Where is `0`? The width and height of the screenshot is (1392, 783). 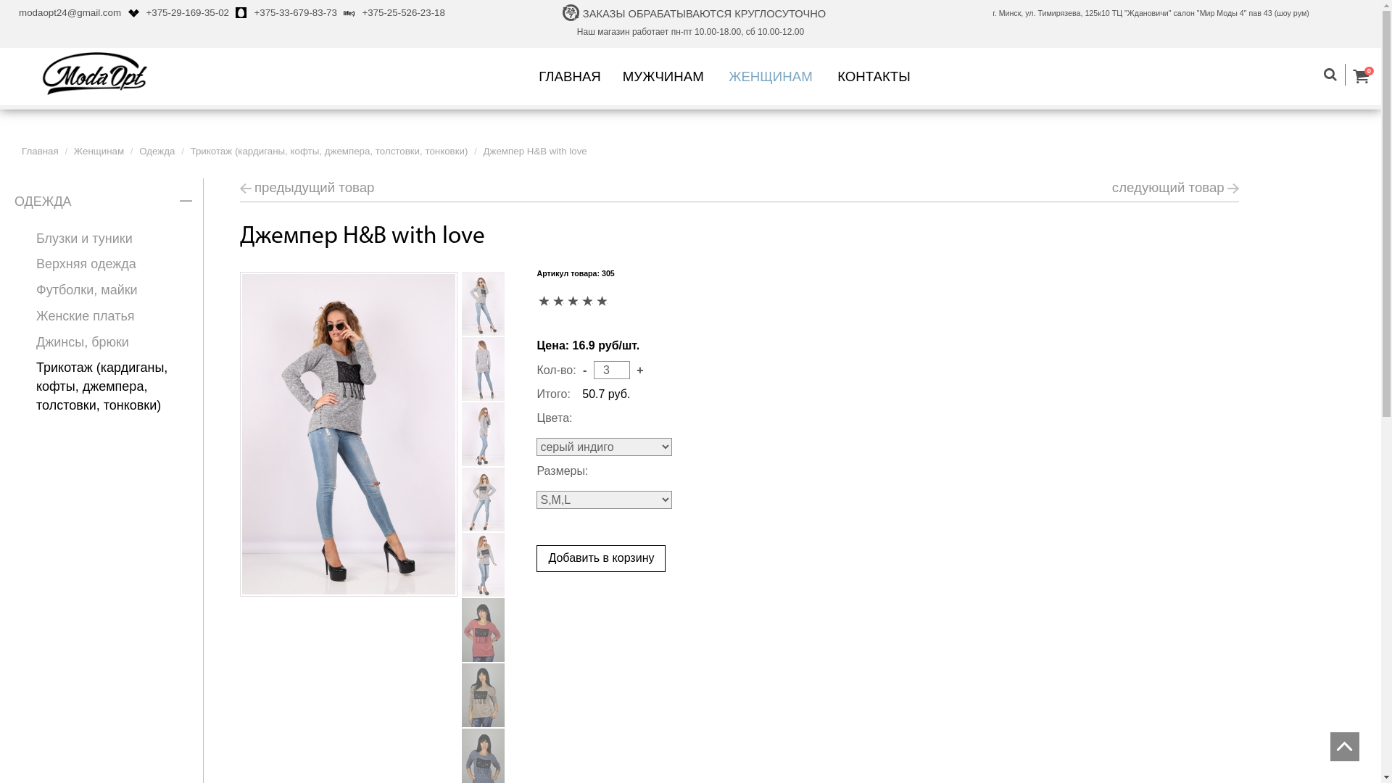
0 is located at coordinates (602, 302).